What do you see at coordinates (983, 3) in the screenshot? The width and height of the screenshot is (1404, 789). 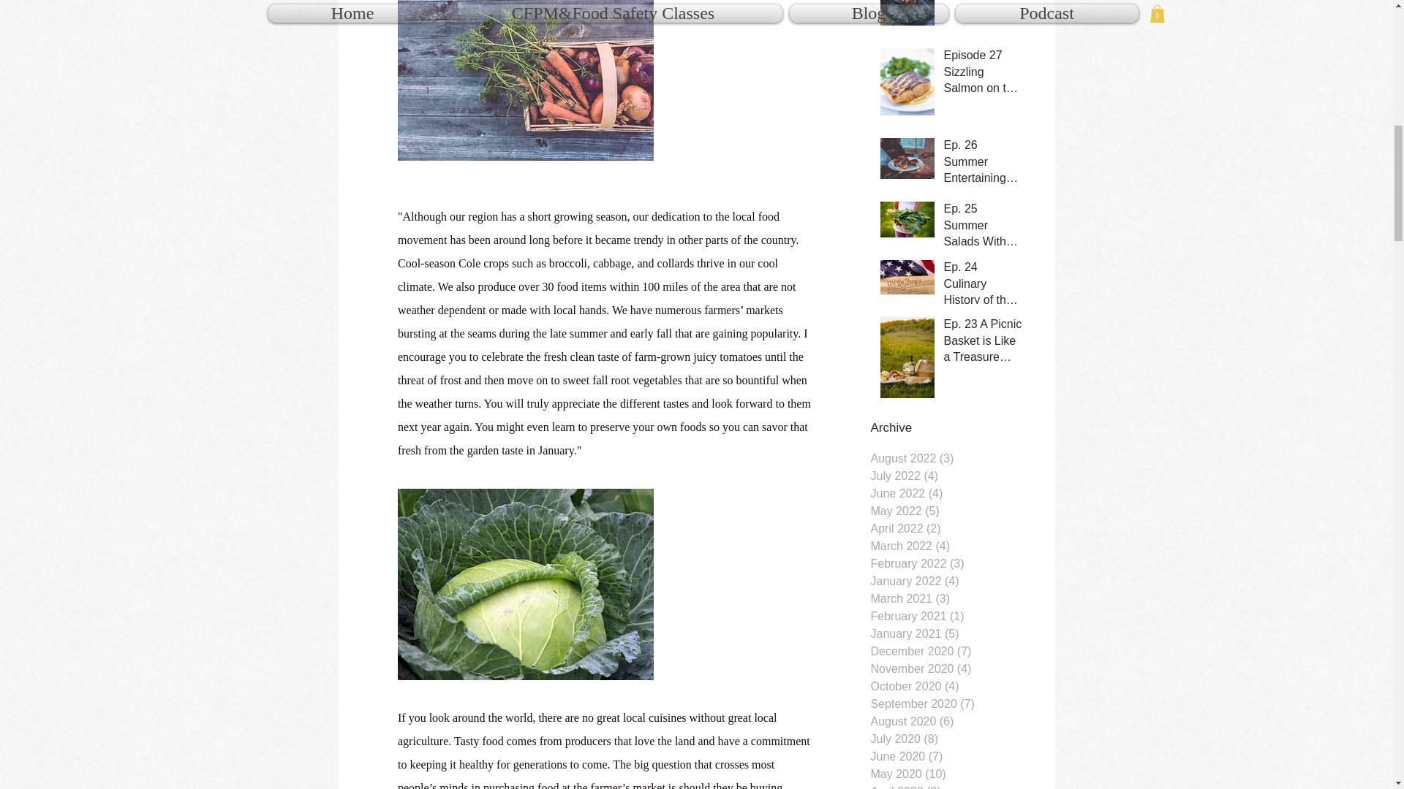 I see `Episode 28 Tuscan Chicken Under A Brick` at bounding box center [983, 3].